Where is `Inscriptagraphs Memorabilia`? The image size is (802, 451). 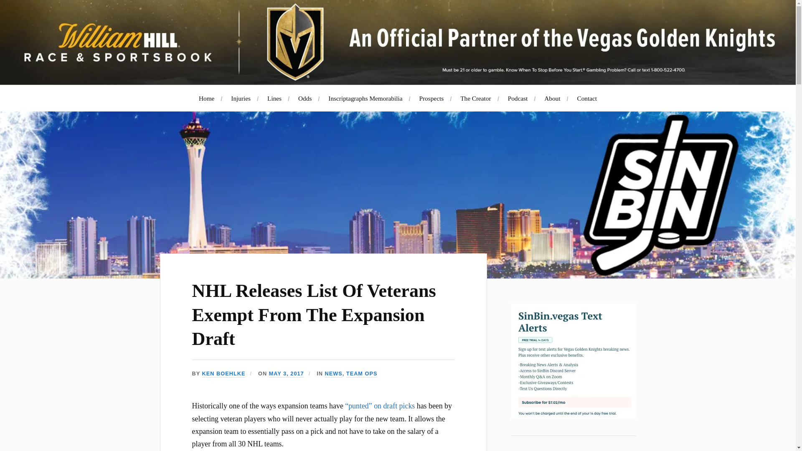 Inscriptagraphs Memorabilia is located at coordinates (365, 98).